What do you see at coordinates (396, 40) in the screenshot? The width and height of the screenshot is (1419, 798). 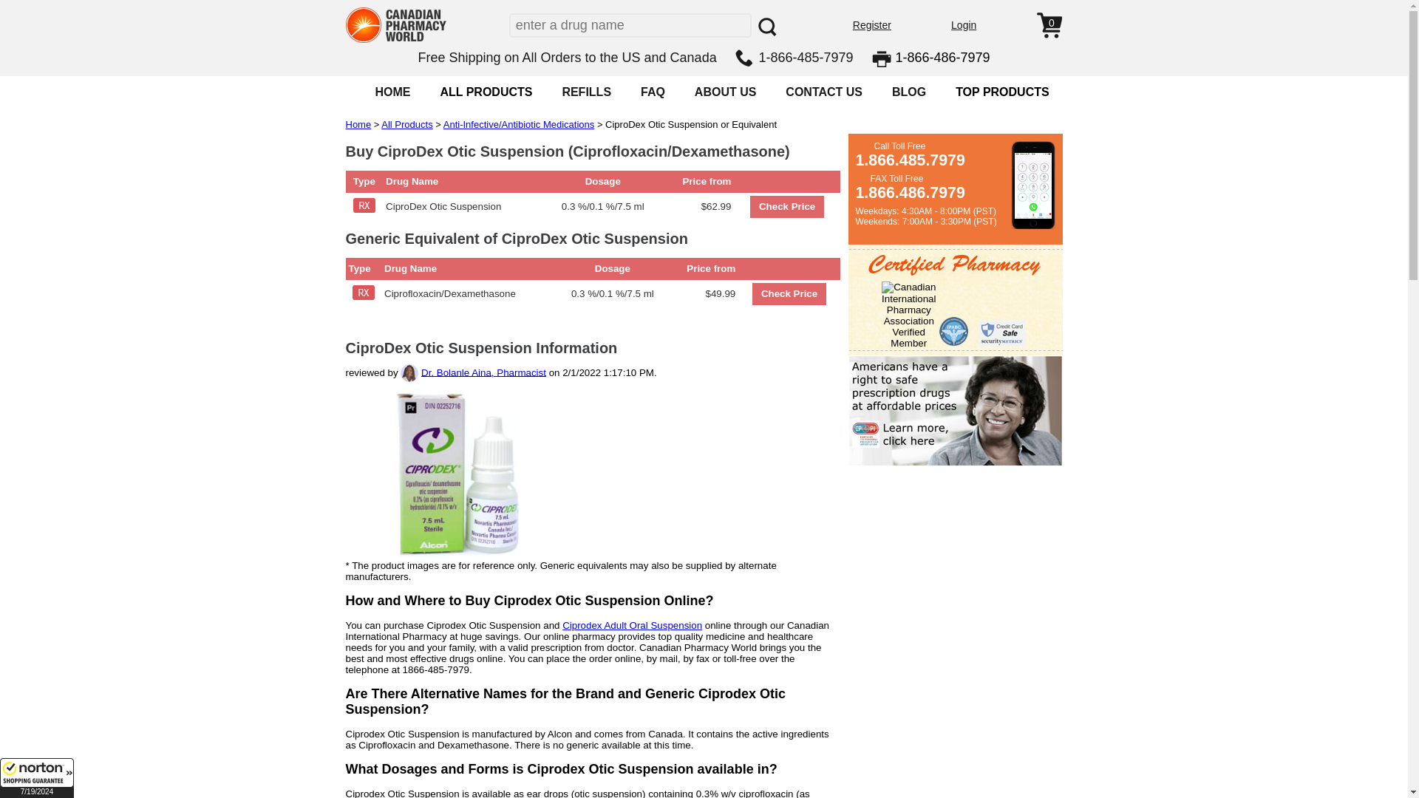 I see `Canadian Pharmacy World` at bounding box center [396, 40].